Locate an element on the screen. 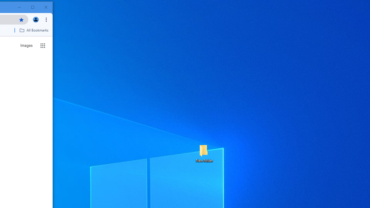 Image resolution: width=370 pixels, height=208 pixels. New folder is located at coordinates (204, 153).